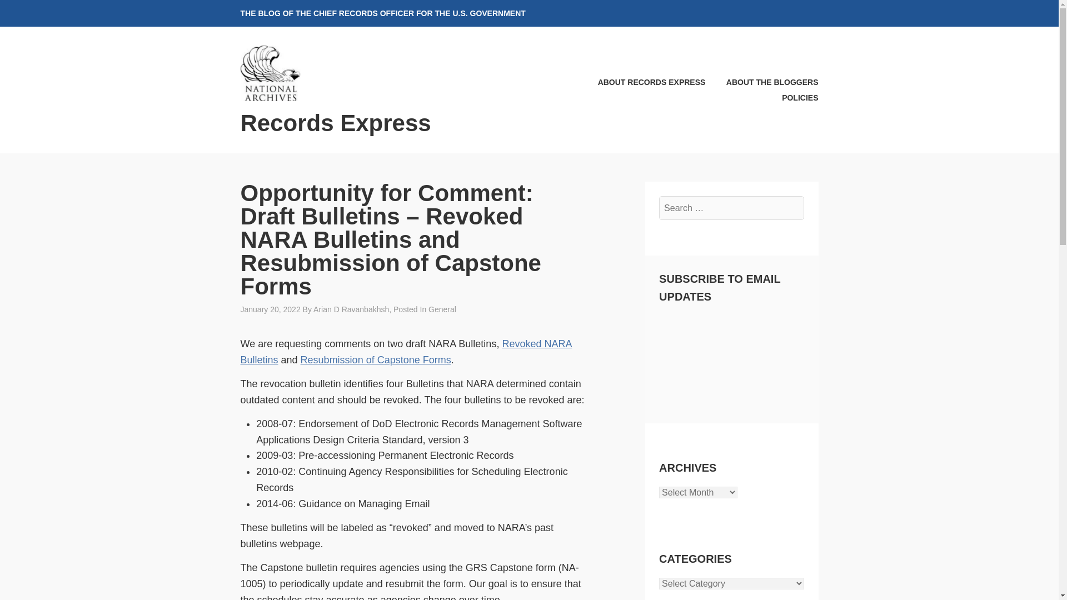 The image size is (1067, 600). Describe the element at coordinates (406, 352) in the screenshot. I see `Revoked NARA Bulletins` at that location.